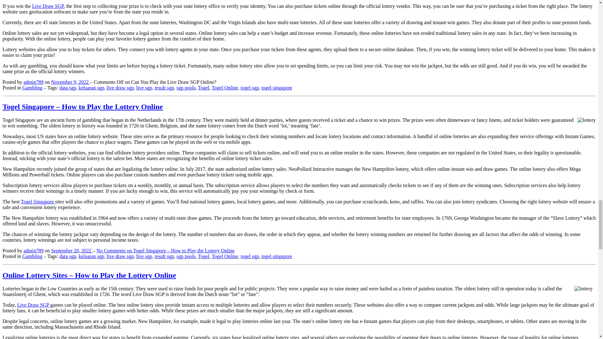 This screenshot has height=339, width=603. I want to click on live draw sgp, so click(120, 88).